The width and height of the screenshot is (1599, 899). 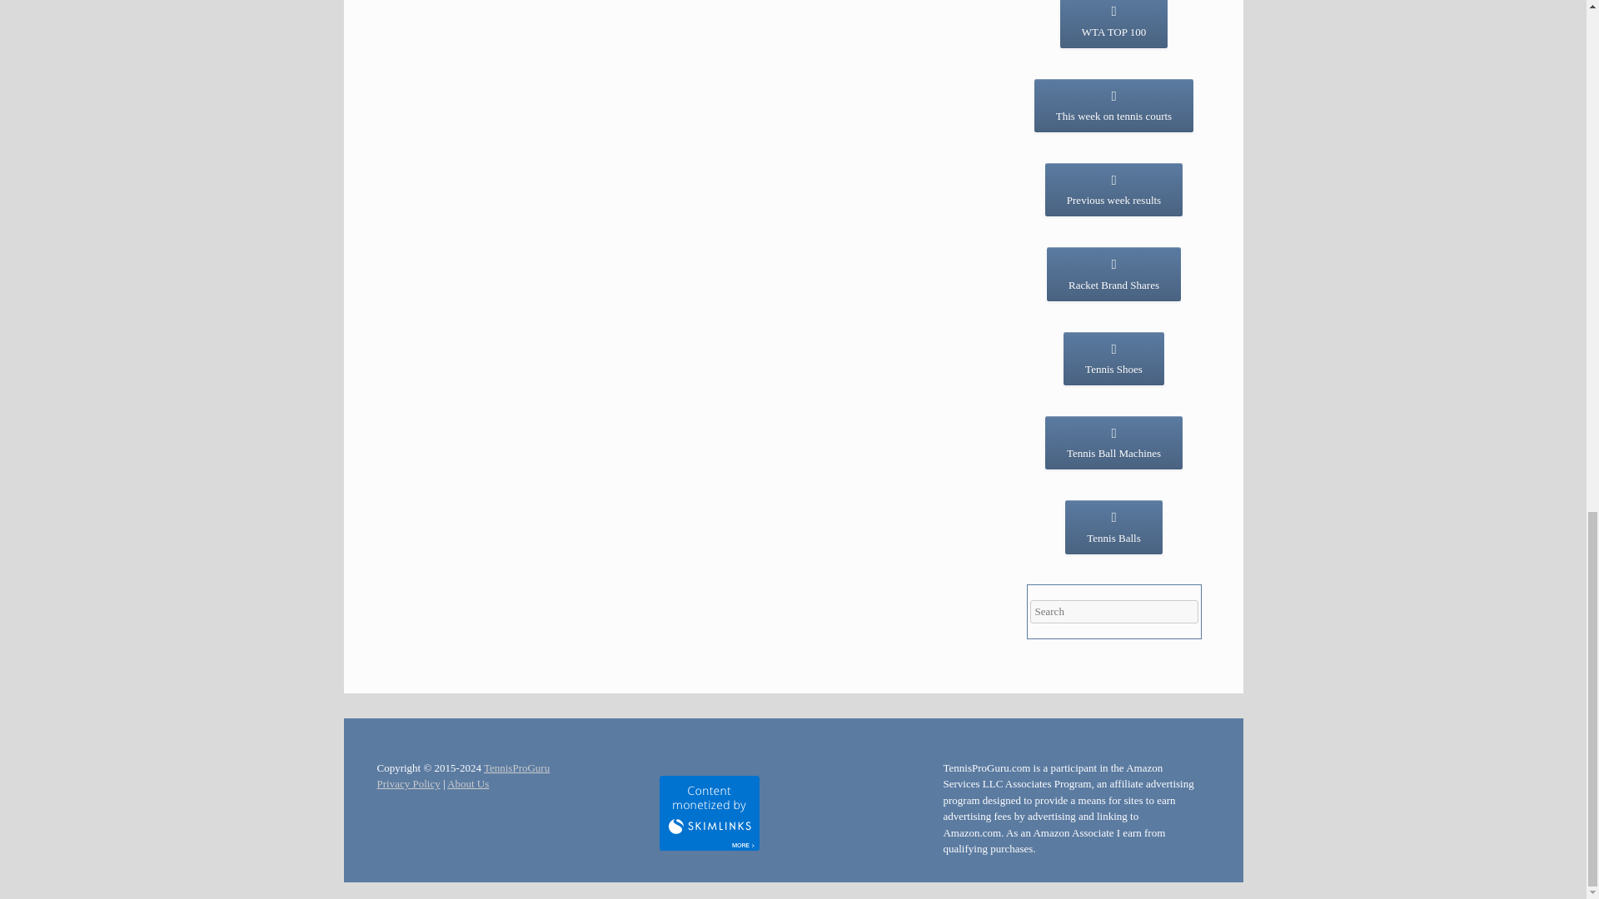 What do you see at coordinates (1113, 273) in the screenshot?
I see `Racket Brand Shares` at bounding box center [1113, 273].